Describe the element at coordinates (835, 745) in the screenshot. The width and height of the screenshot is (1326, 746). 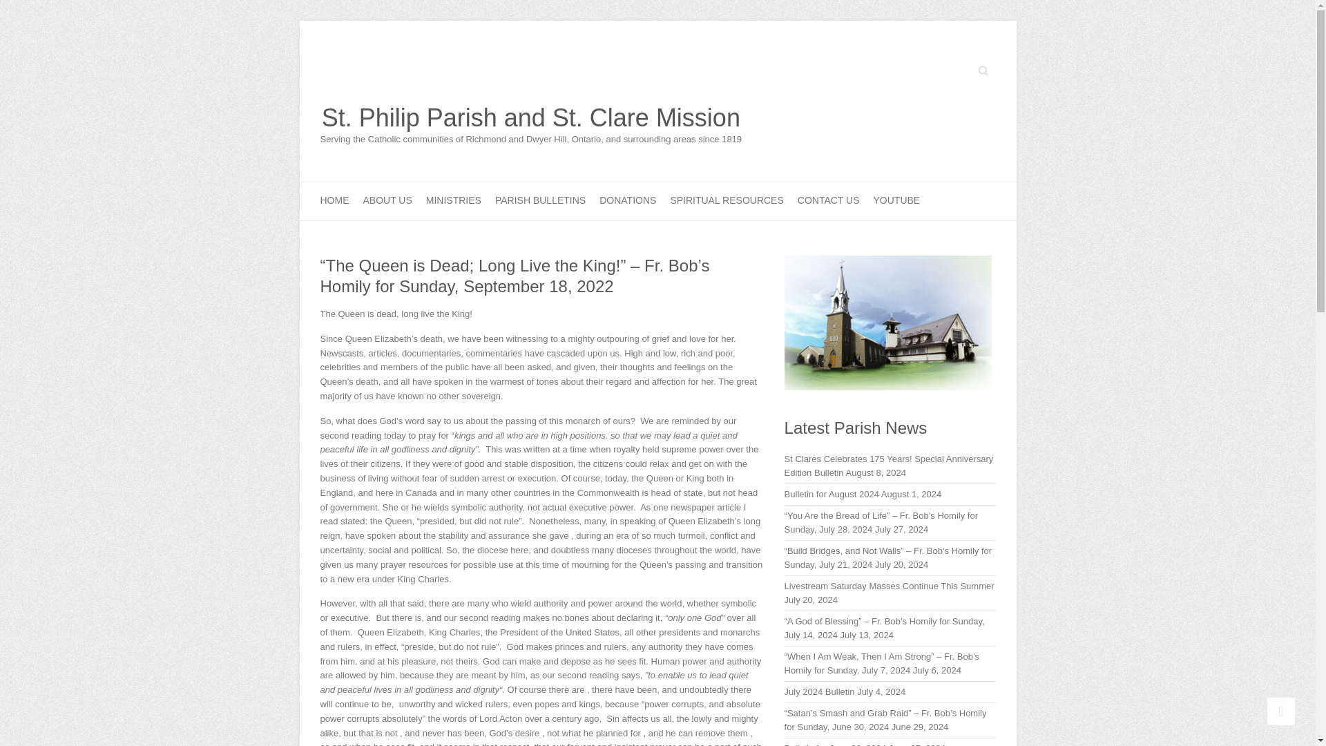
I see `Bulletin for June 30, 2024` at that location.